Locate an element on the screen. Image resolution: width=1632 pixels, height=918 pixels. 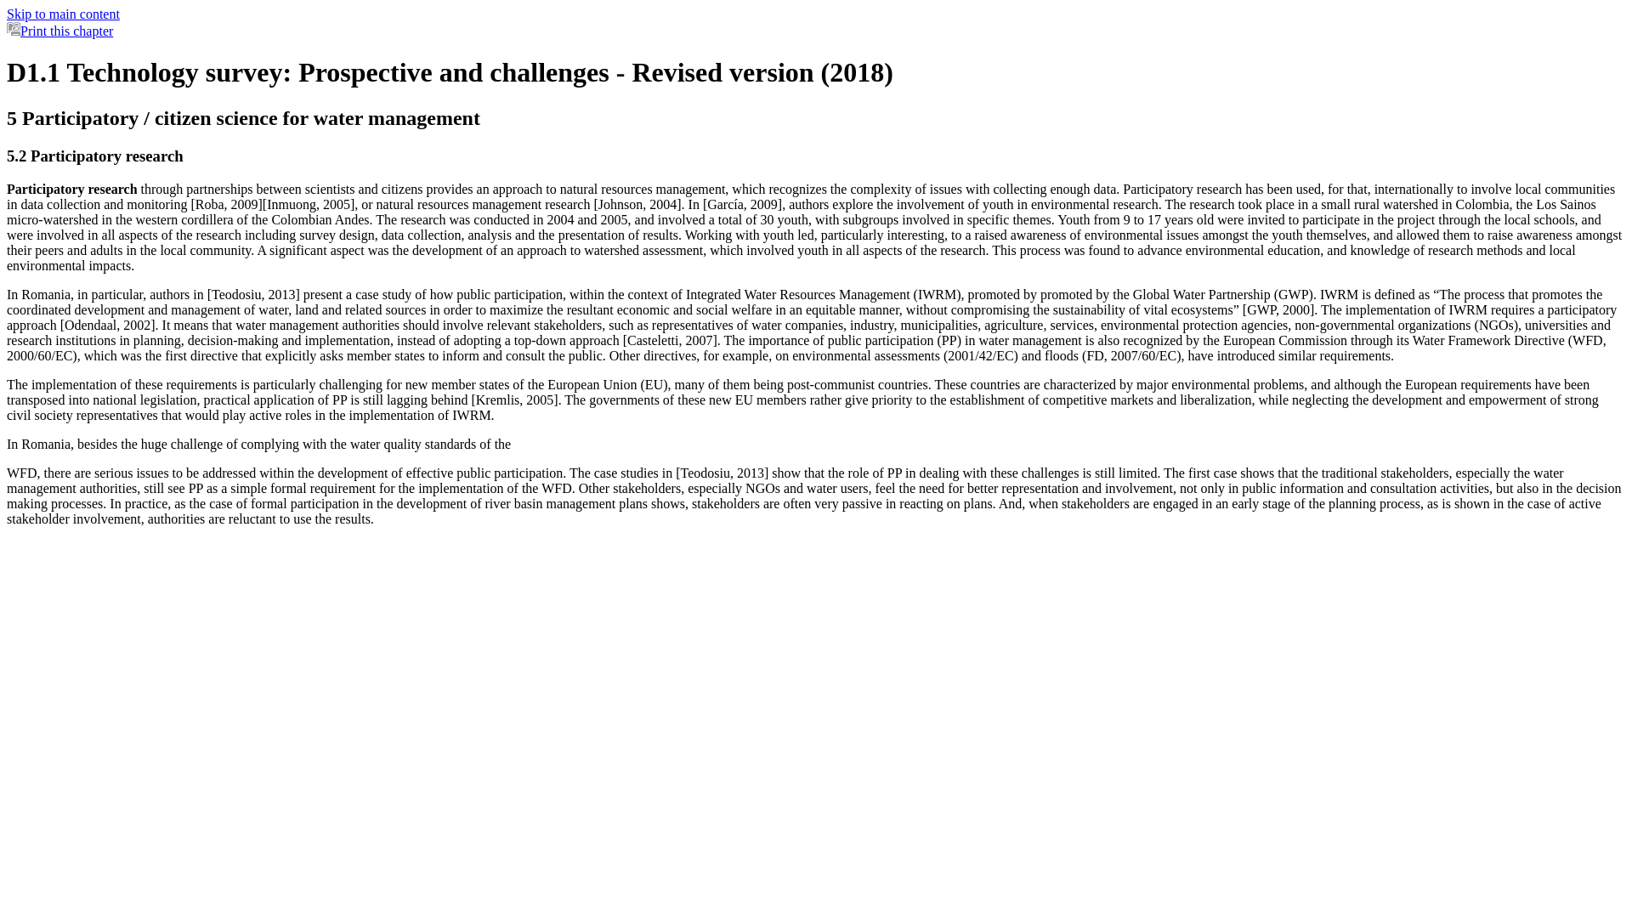
Print this chapter is located at coordinates (13, 29).